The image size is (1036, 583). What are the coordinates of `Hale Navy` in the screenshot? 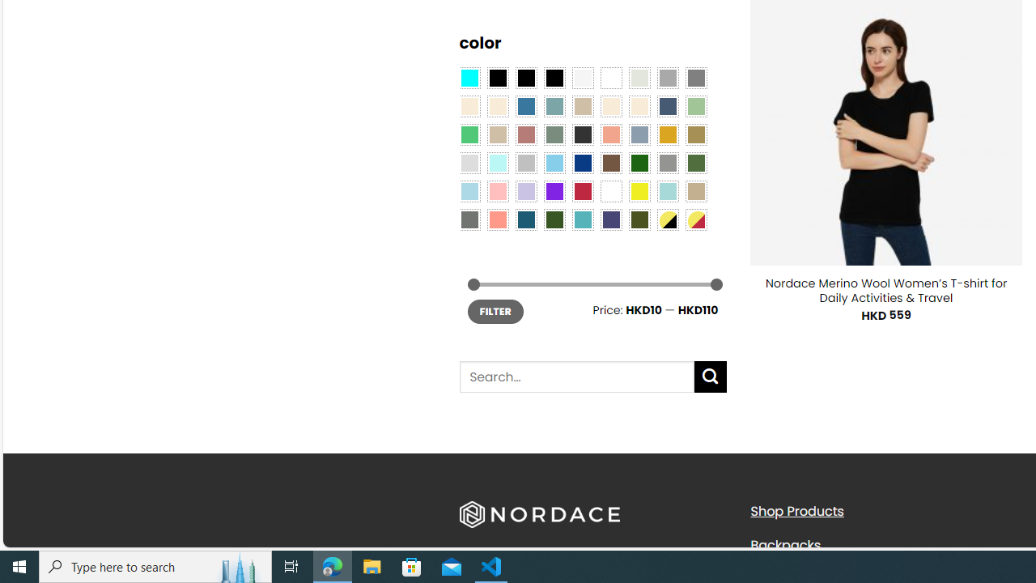 It's located at (667, 106).